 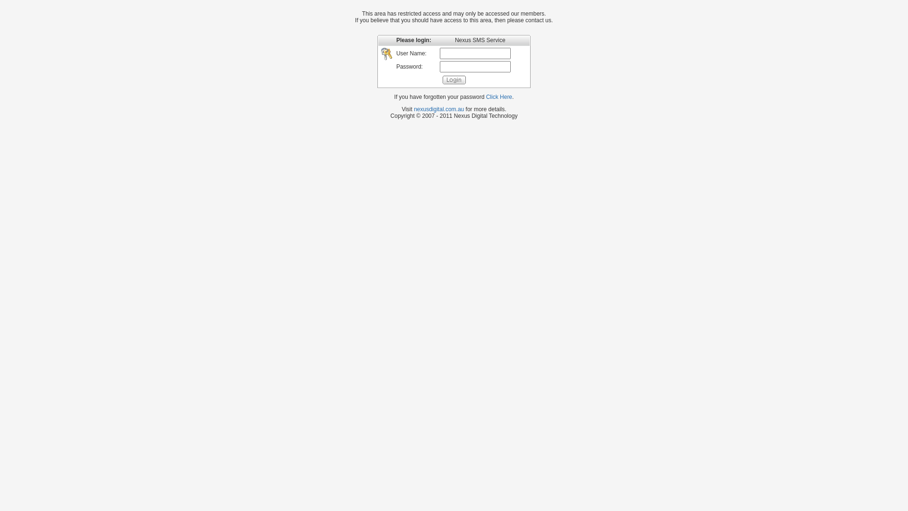 I want to click on Login, so click(x=454, y=80).